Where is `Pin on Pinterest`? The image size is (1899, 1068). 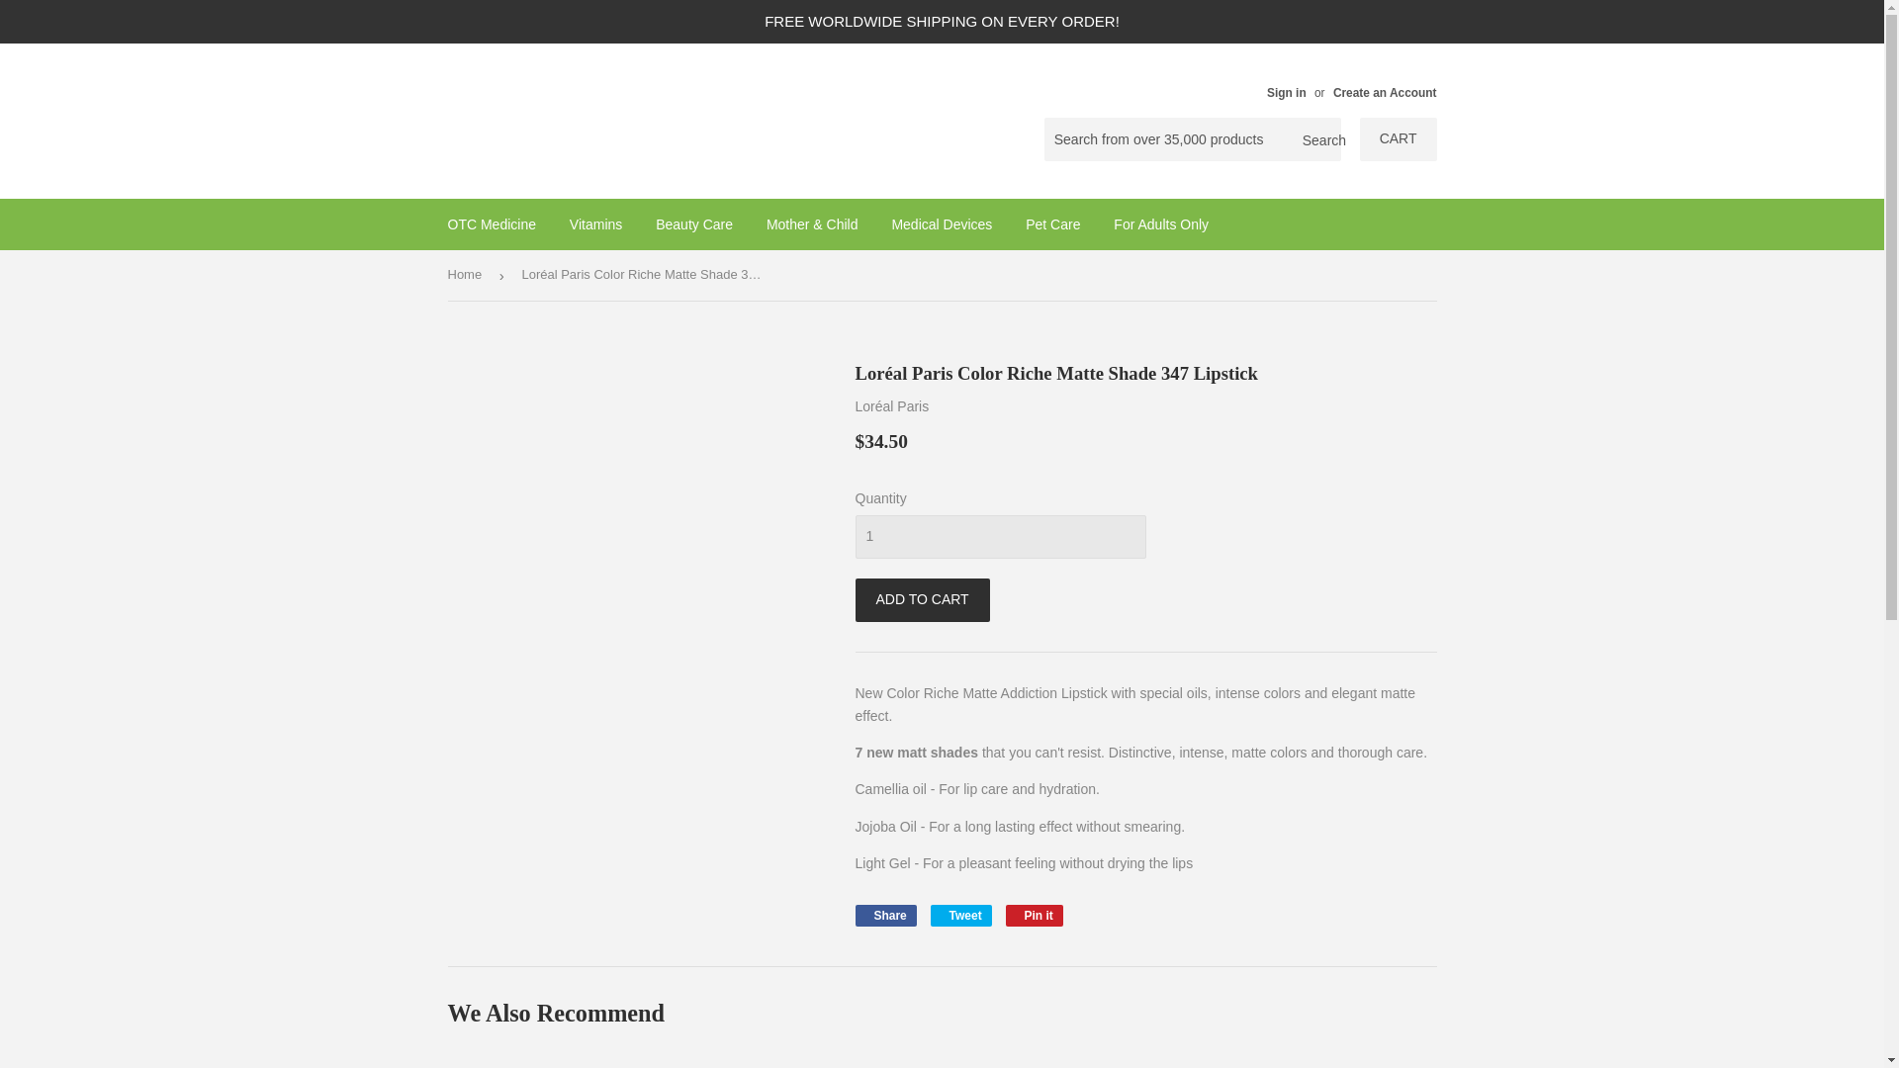
Pin on Pinterest is located at coordinates (1035, 916).